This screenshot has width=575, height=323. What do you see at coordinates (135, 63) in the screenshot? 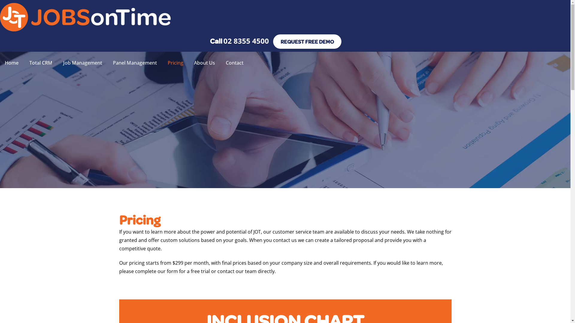
I see `Panel Management` at bounding box center [135, 63].